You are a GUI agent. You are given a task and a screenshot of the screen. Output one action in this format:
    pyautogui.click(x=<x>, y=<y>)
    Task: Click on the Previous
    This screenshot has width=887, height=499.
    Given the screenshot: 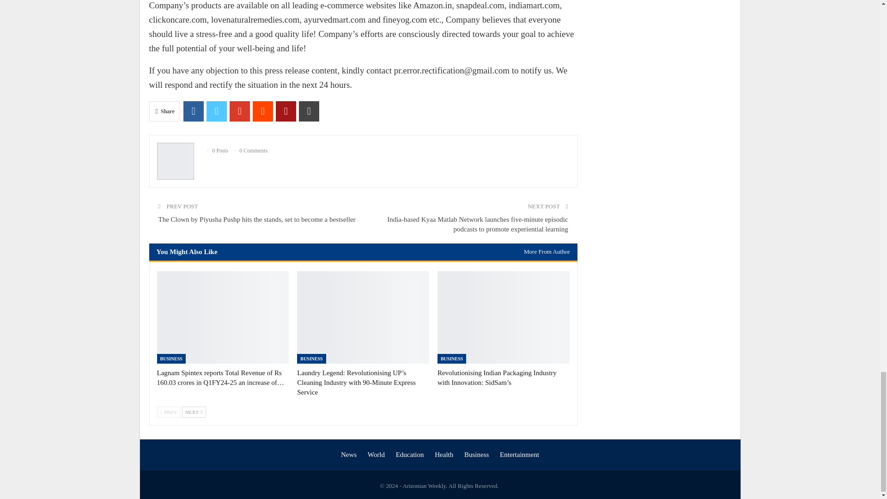 What is the action you would take?
    pyautogui.click(x=169, y=412)
    